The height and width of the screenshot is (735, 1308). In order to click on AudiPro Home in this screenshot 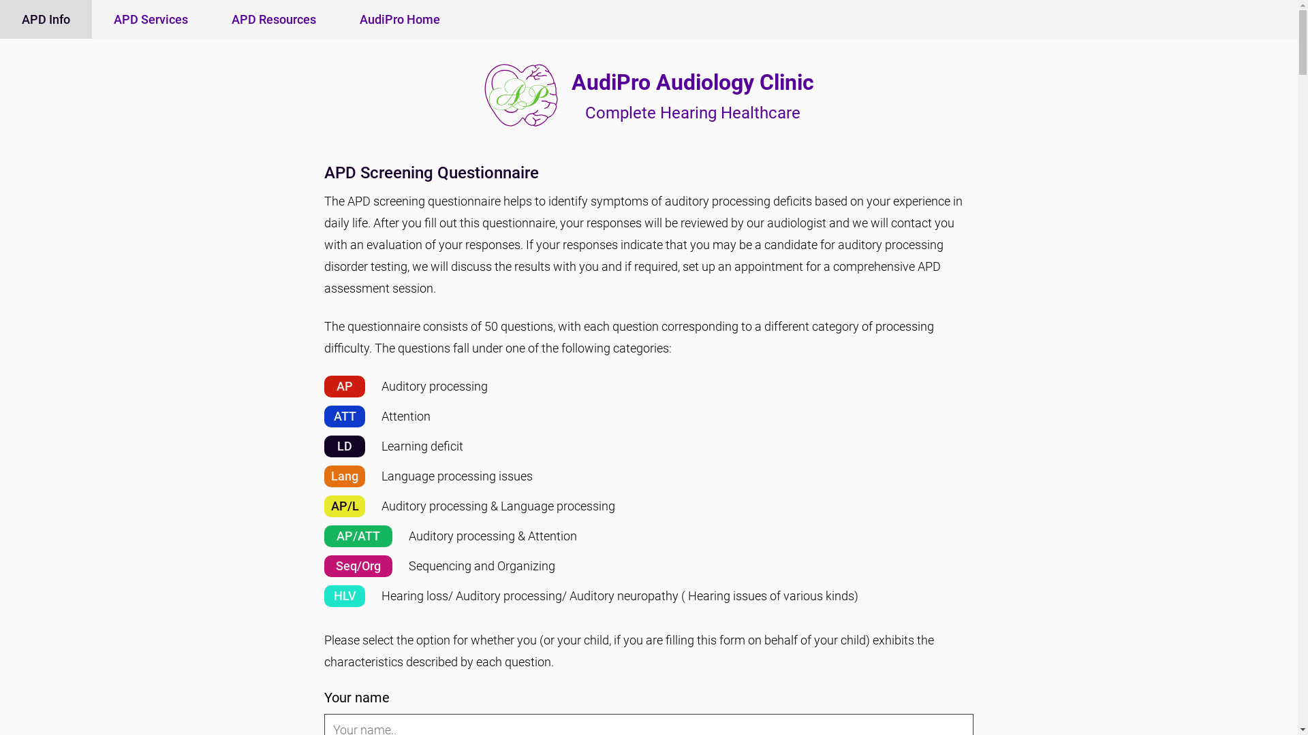, I will do `click(400, 19)`.